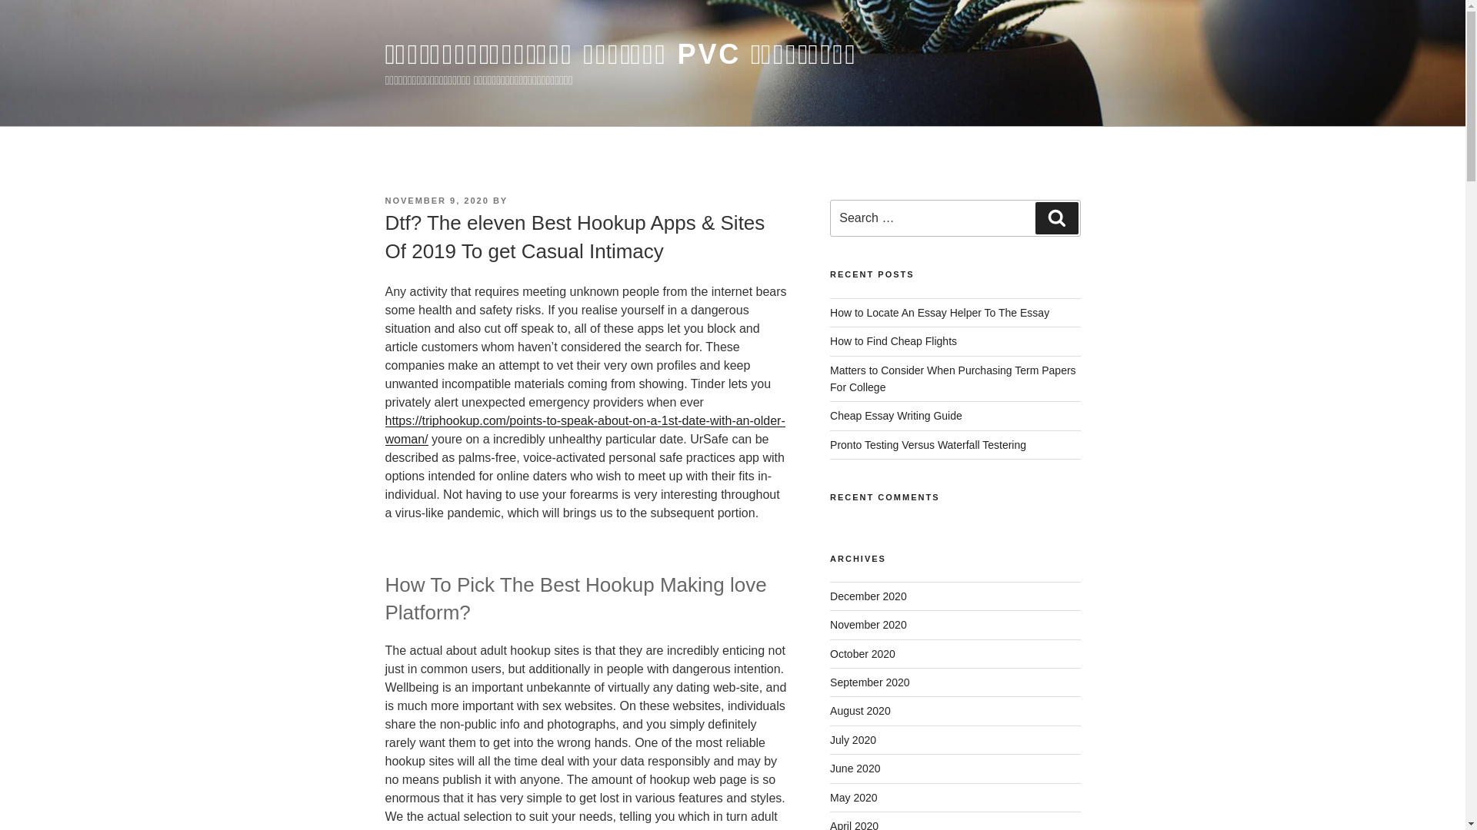 The height and width of the screenshot is (830, 1477). I want to click on How to Find Cheap Flights, so click(894, 341).